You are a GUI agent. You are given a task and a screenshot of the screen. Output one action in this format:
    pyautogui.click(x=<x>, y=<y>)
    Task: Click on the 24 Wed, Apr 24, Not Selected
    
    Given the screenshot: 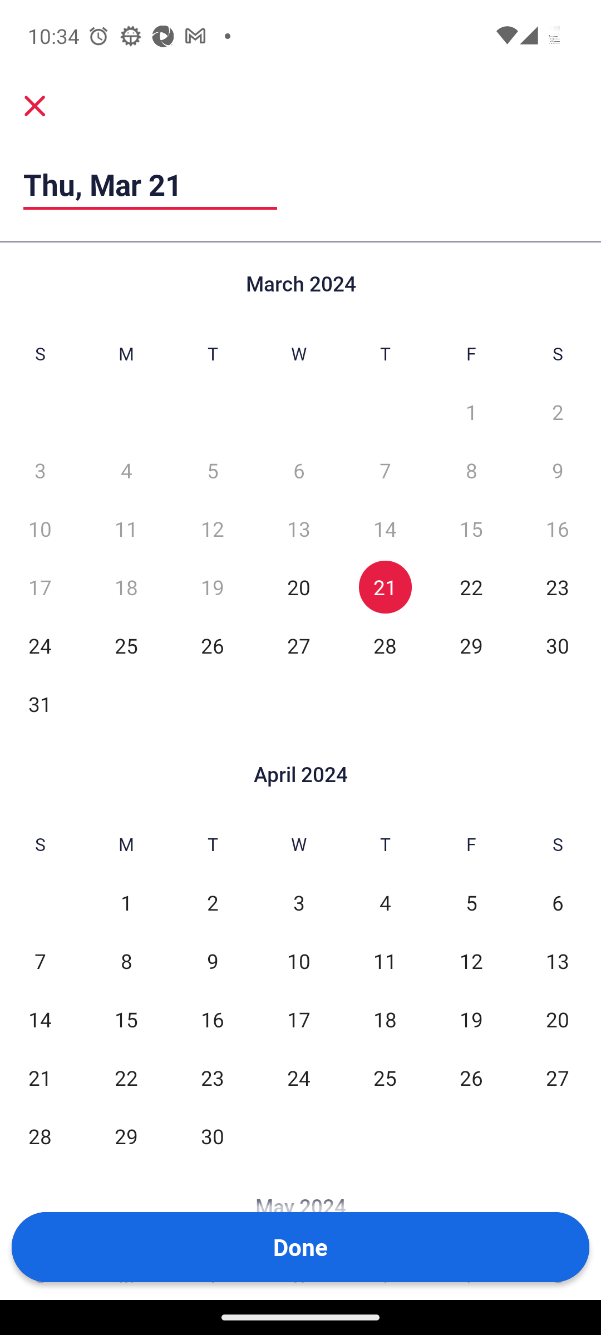 What is the action you would take?
    pyautogui.click(x=298, y=1077)
    